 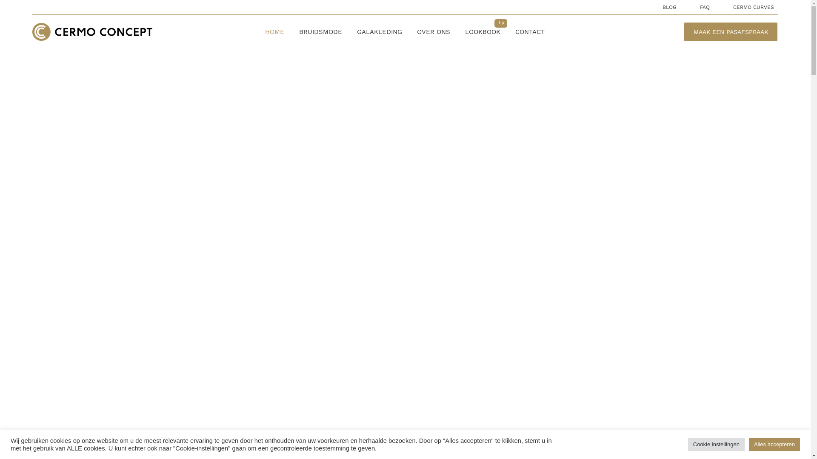 What do you see at coordinates (483, 32) in the screenshot?
I see `LOOKBOOK` at bounding box center [483, 32].